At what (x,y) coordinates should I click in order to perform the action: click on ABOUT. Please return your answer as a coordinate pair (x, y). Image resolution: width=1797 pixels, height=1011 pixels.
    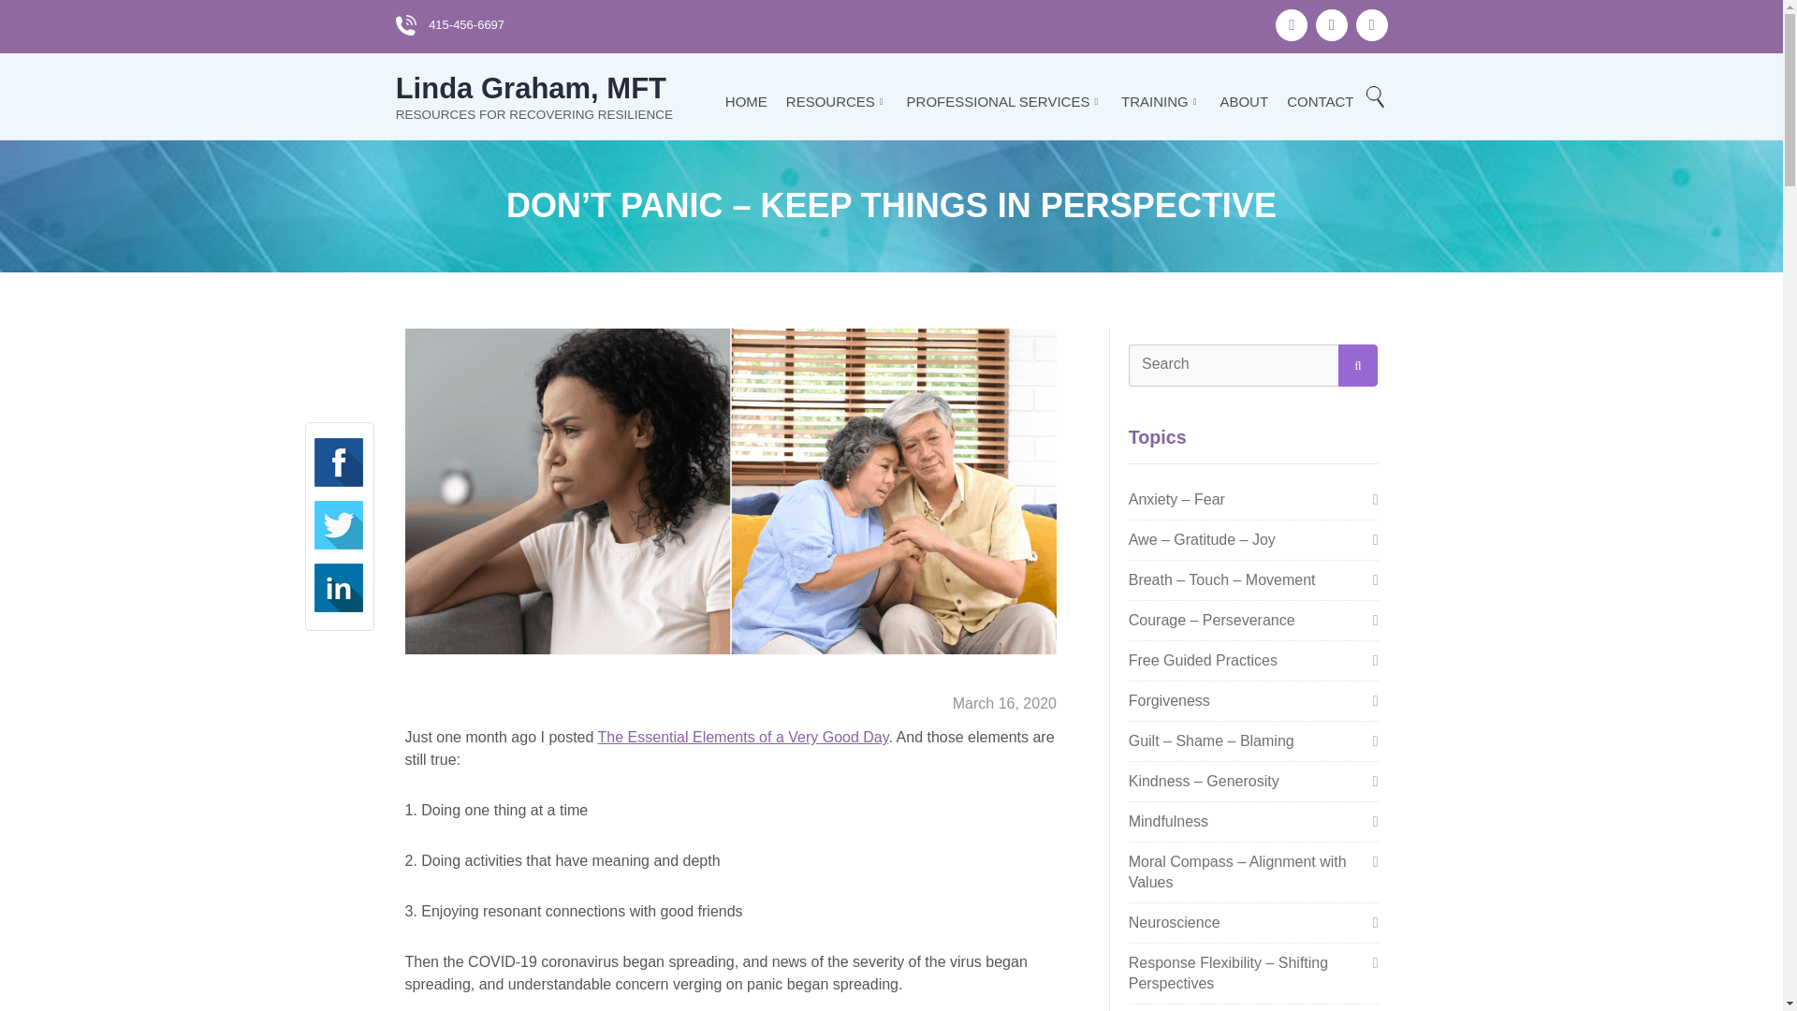
    Looking at the image, I should click on (1244, 101).